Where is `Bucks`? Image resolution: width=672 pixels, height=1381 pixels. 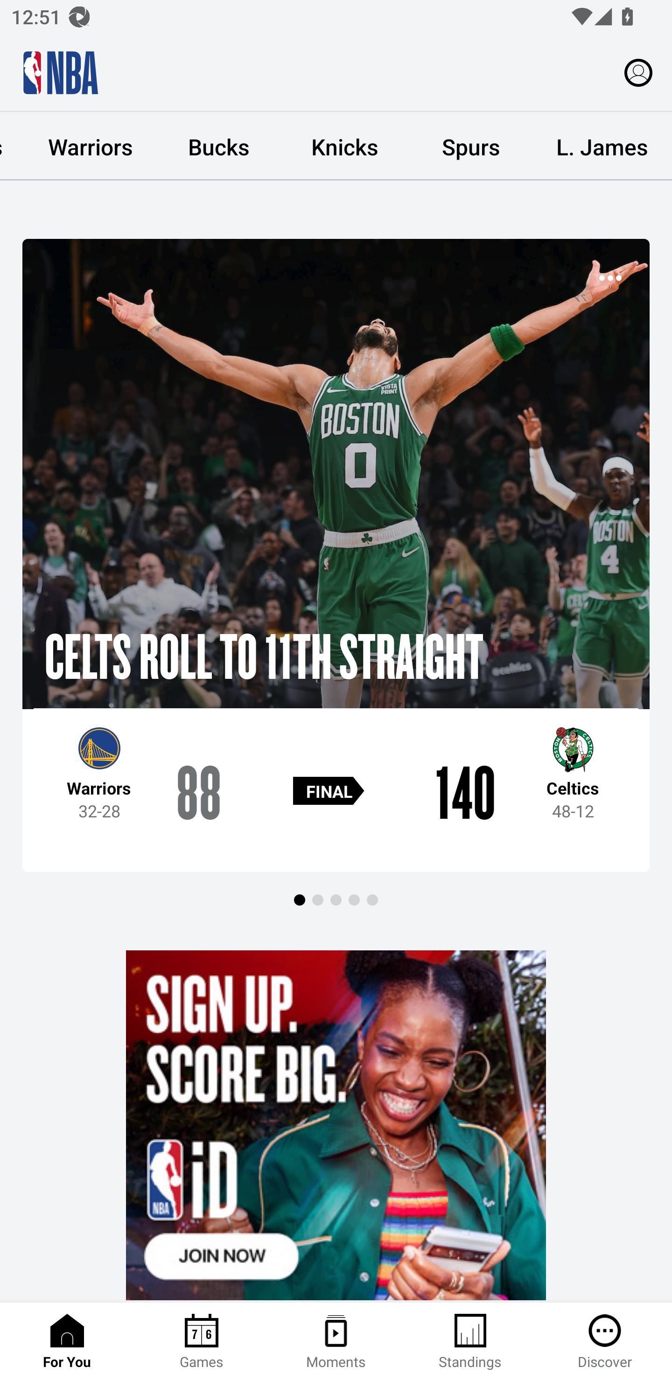 Bucks is located at coordinates (218, 146).